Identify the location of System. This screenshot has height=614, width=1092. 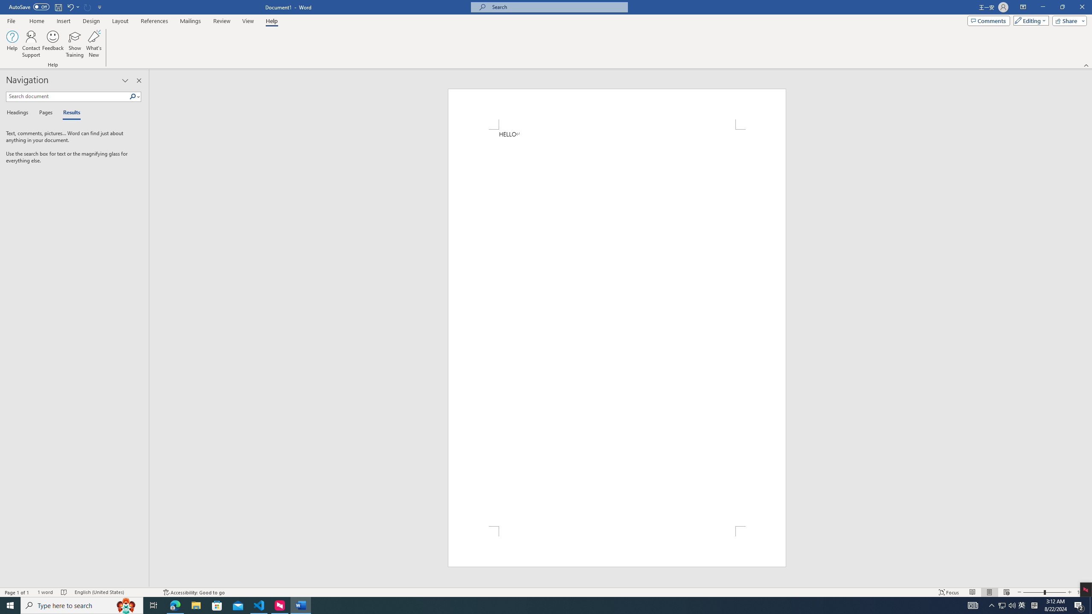
(5, 4).